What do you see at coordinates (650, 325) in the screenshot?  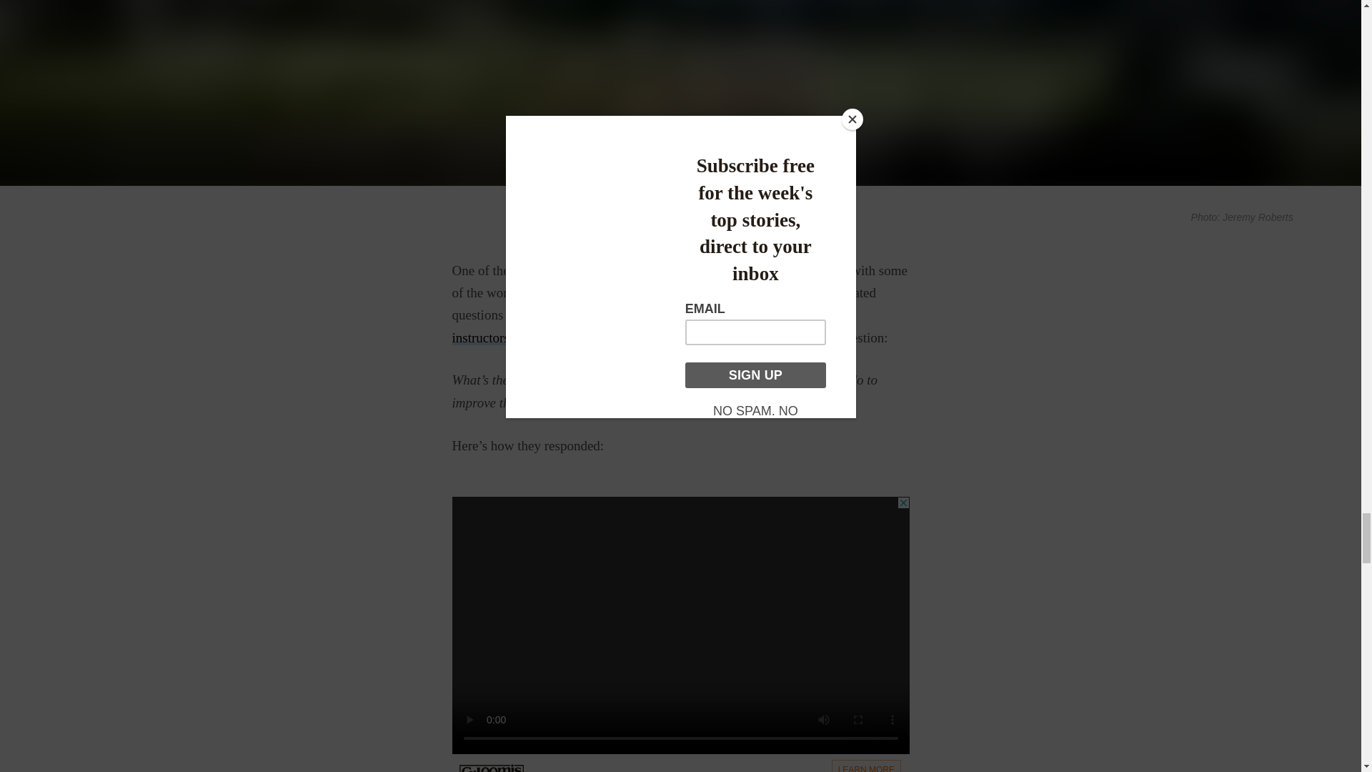 I see `School of Trout instructors` at bounding box center [650, 325].